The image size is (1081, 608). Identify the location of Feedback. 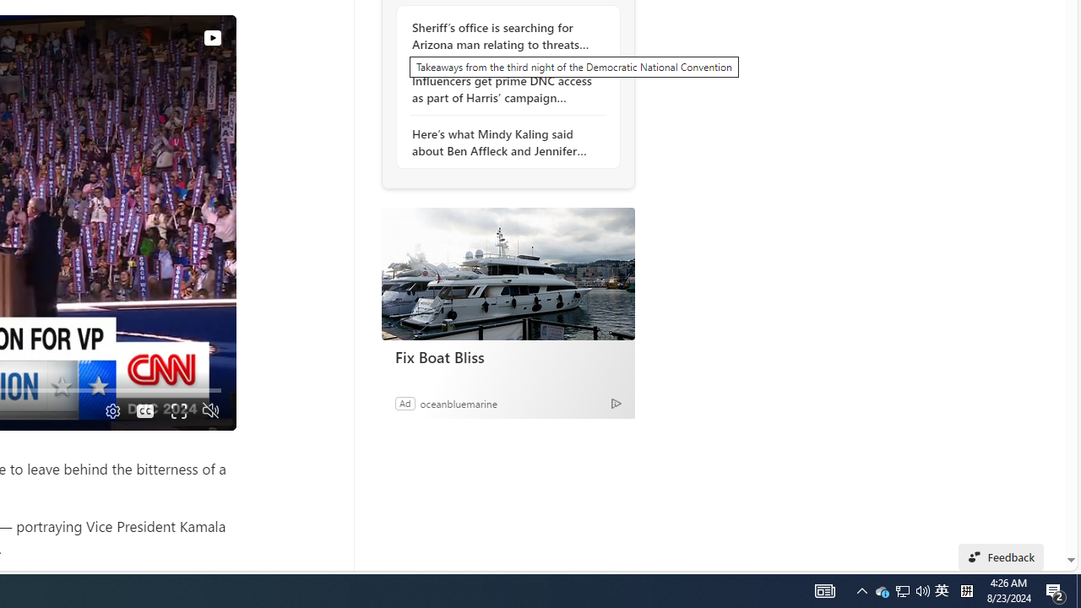
(1002, 557).